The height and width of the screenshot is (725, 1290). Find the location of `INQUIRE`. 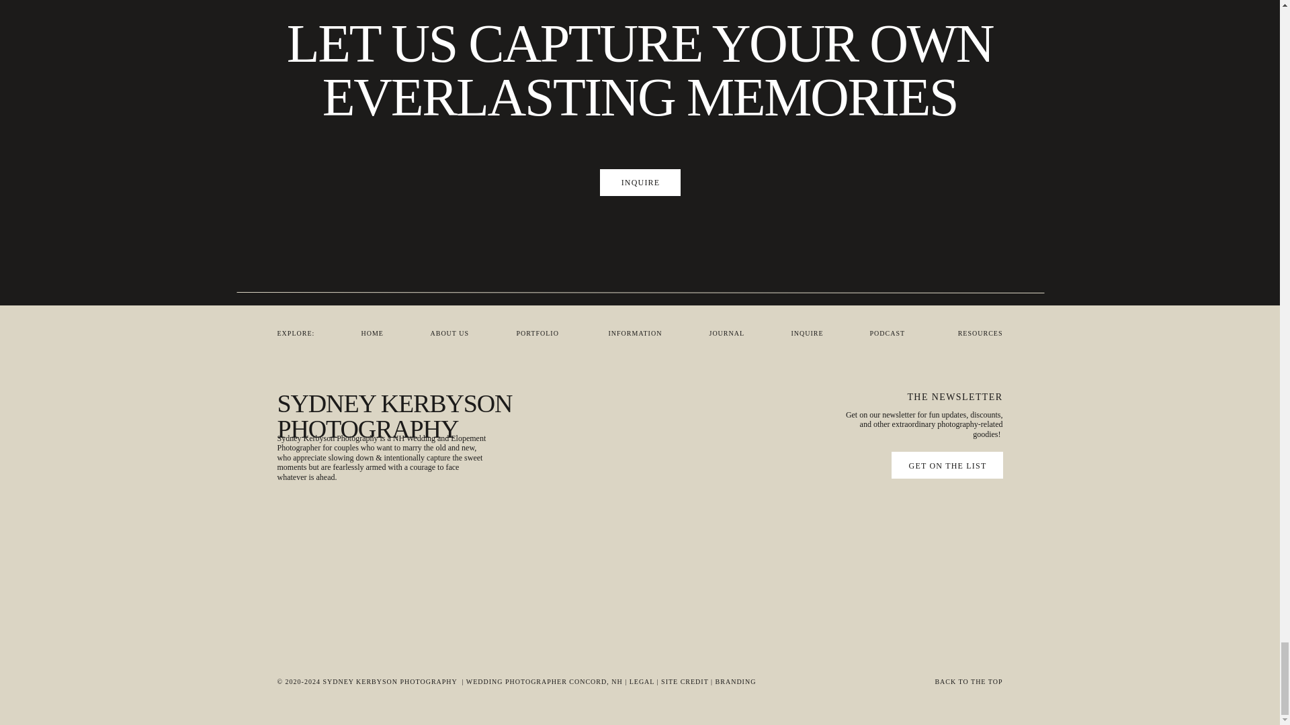

INQUIRE is located at coordinates (812, 334).